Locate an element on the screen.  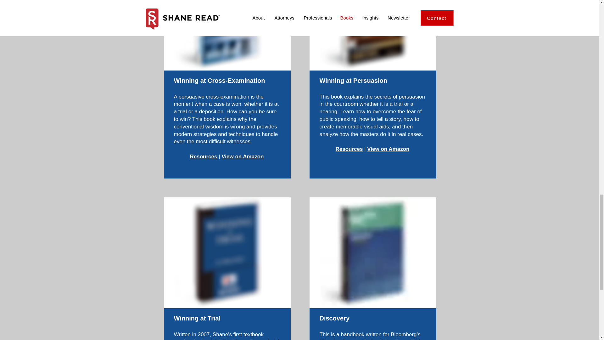
View on Amazon is located at coordinates (388, 149).